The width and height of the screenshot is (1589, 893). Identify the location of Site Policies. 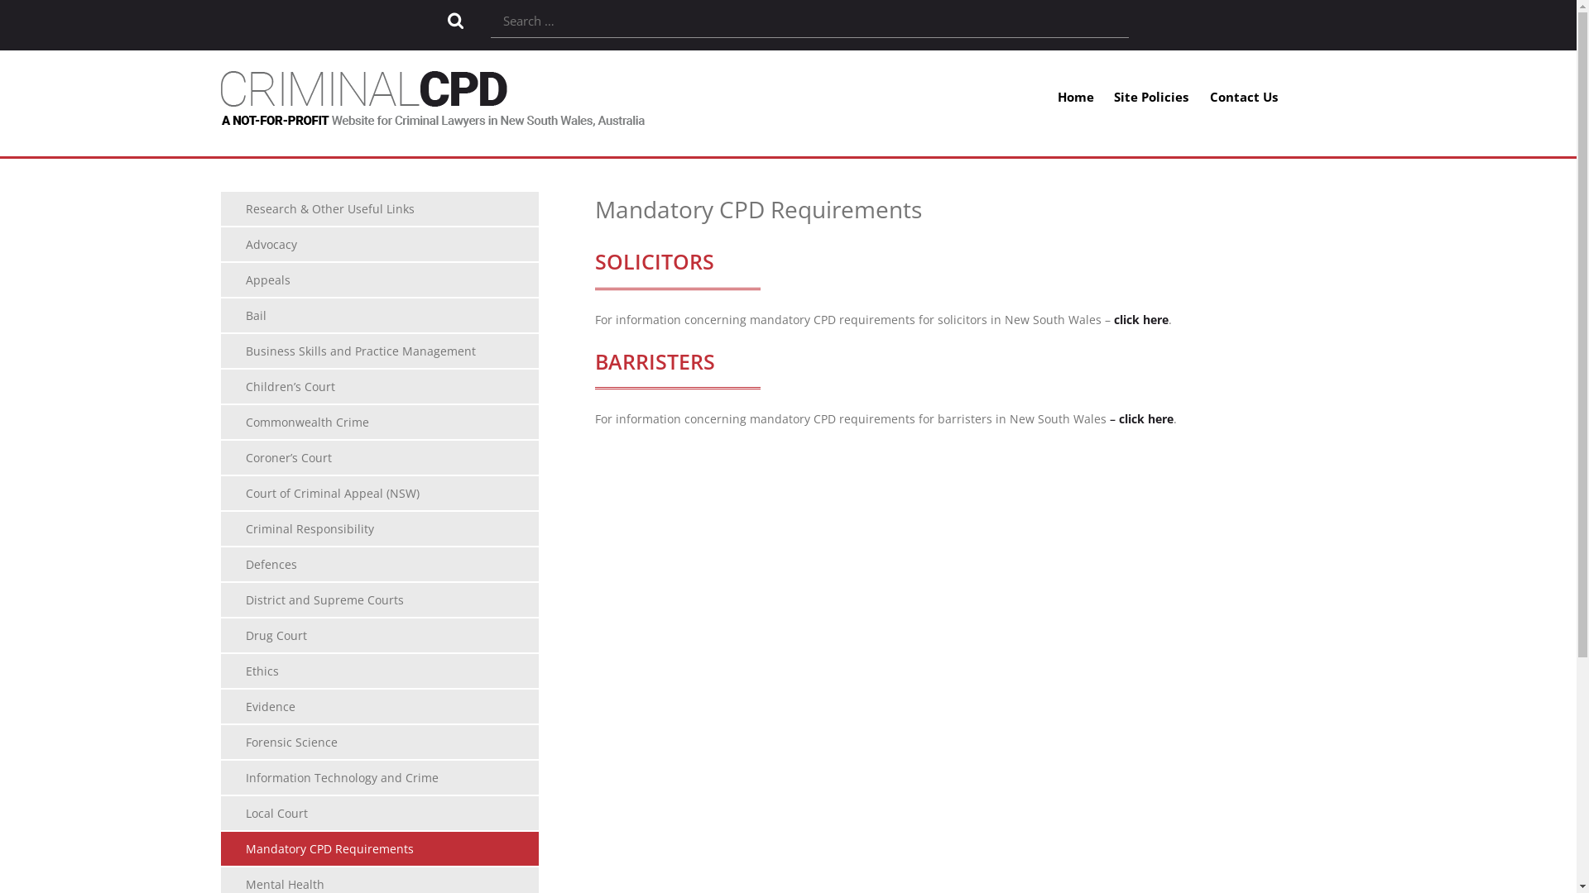
(1151, 99).